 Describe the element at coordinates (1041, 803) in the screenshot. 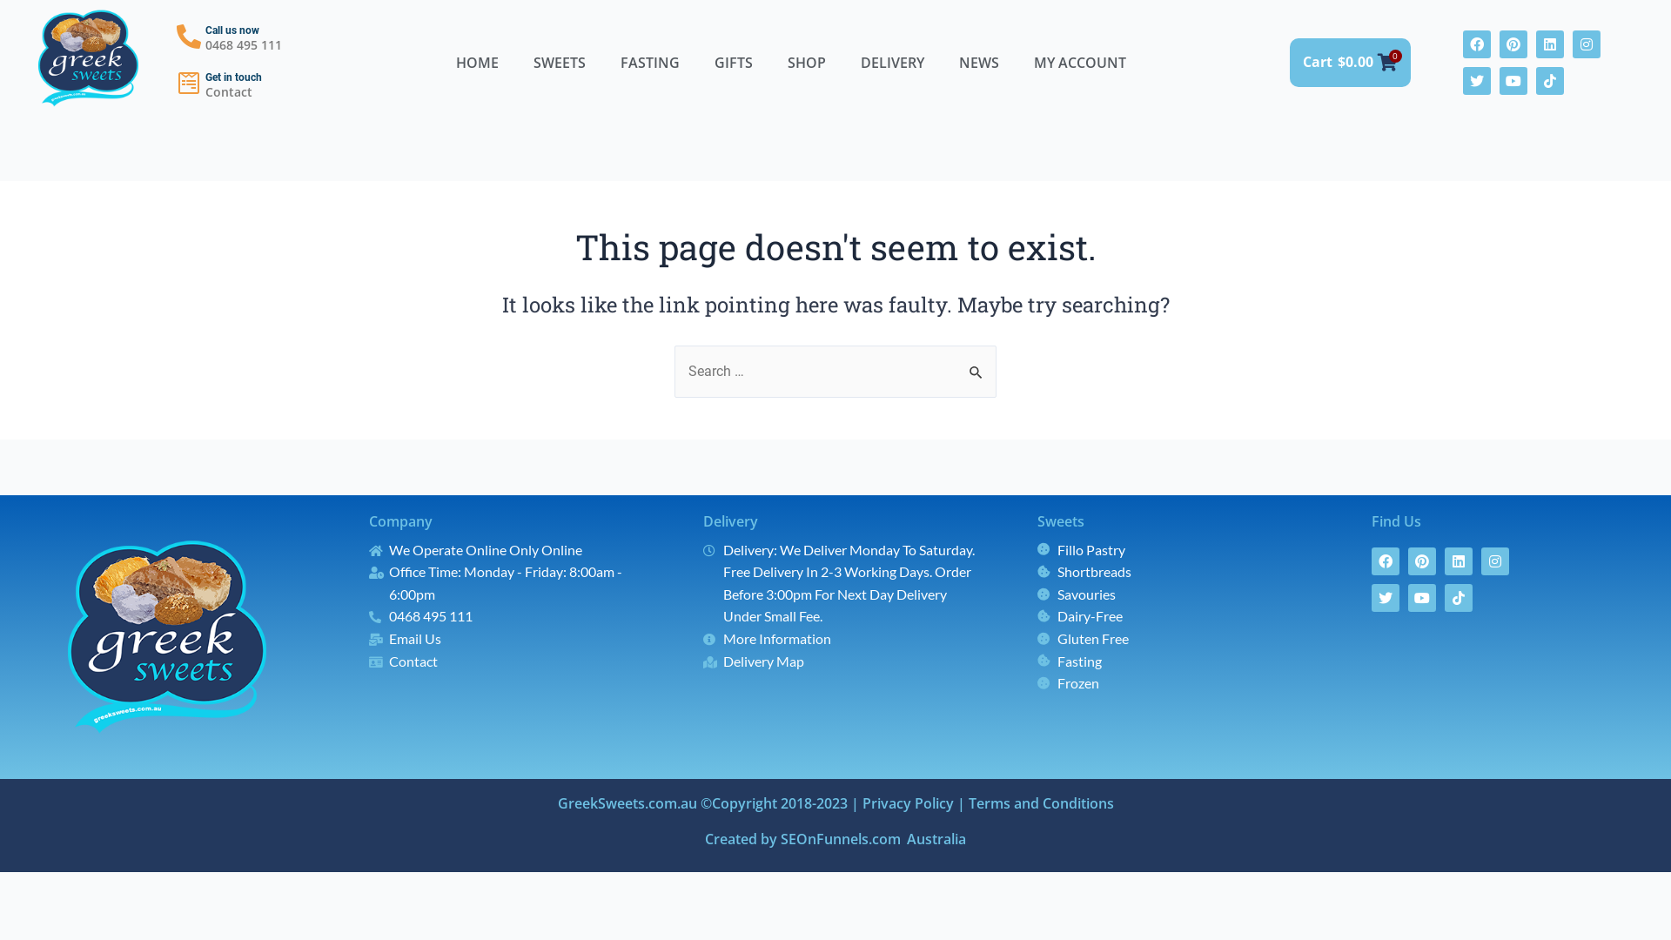

I see `Terms and Conditions` at that location.